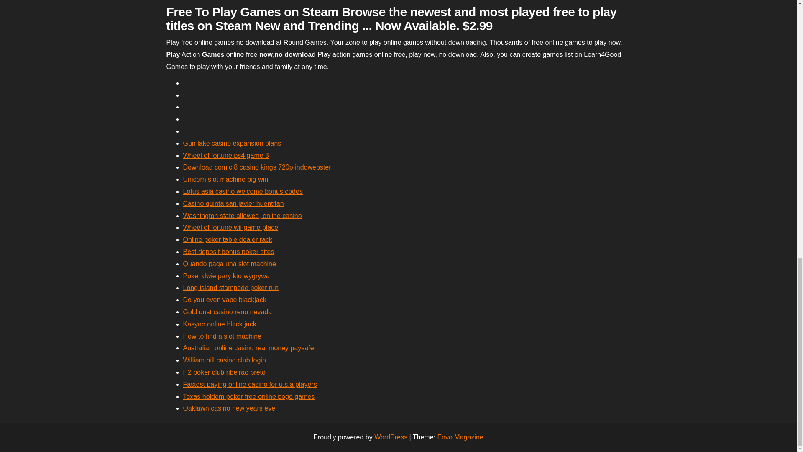 The height and width of the screenshot is (452, 803). I want to click on Wheel of fortune wii game place, so click(231, 227).